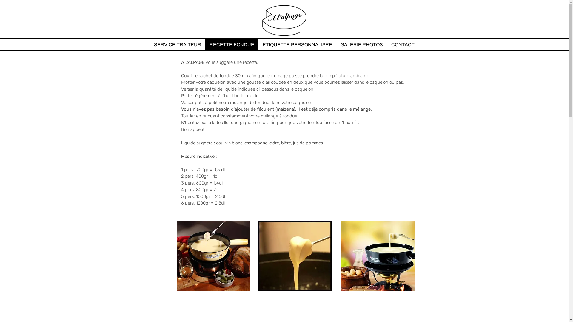  What do you see at coordinates (403, 45) in the screenshot?
I see `CONTACT` at bounding box center [403, 45].